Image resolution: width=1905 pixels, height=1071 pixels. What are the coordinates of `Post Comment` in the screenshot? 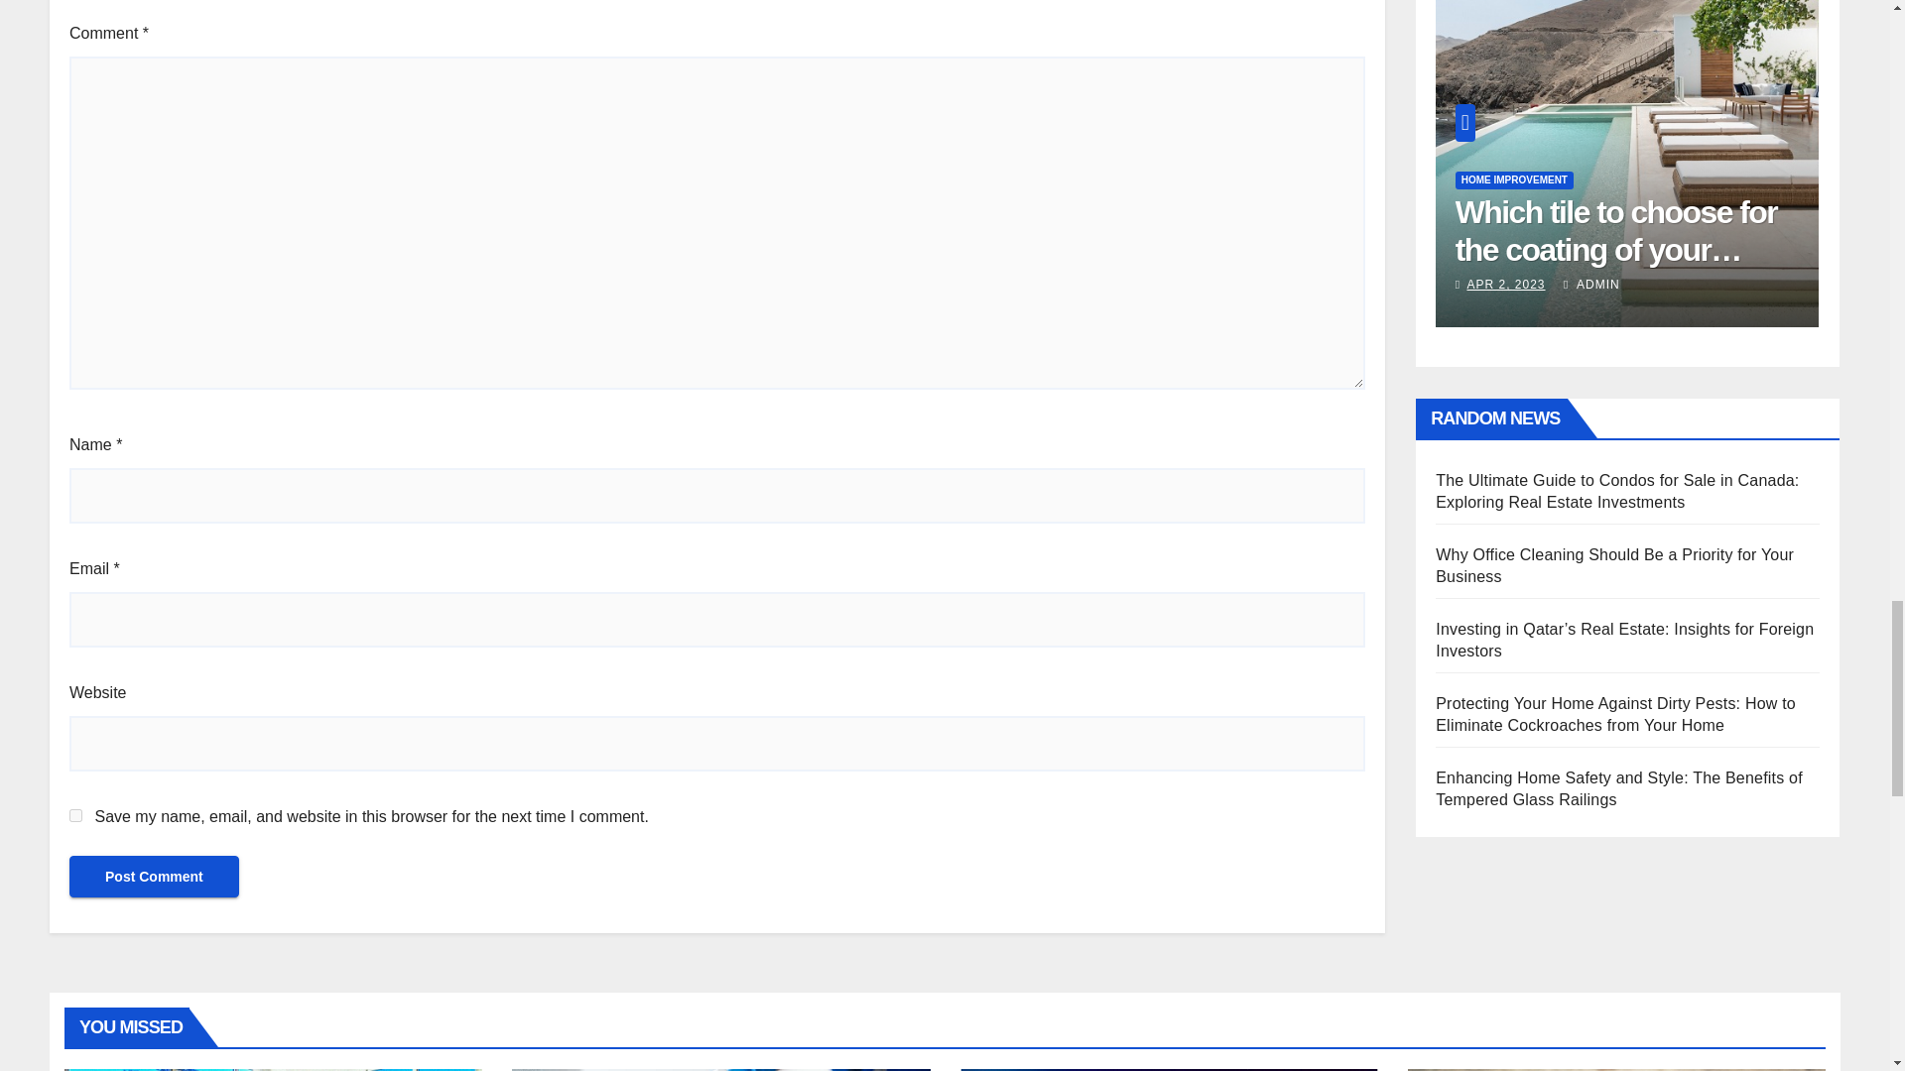 It's located at (154, 877).